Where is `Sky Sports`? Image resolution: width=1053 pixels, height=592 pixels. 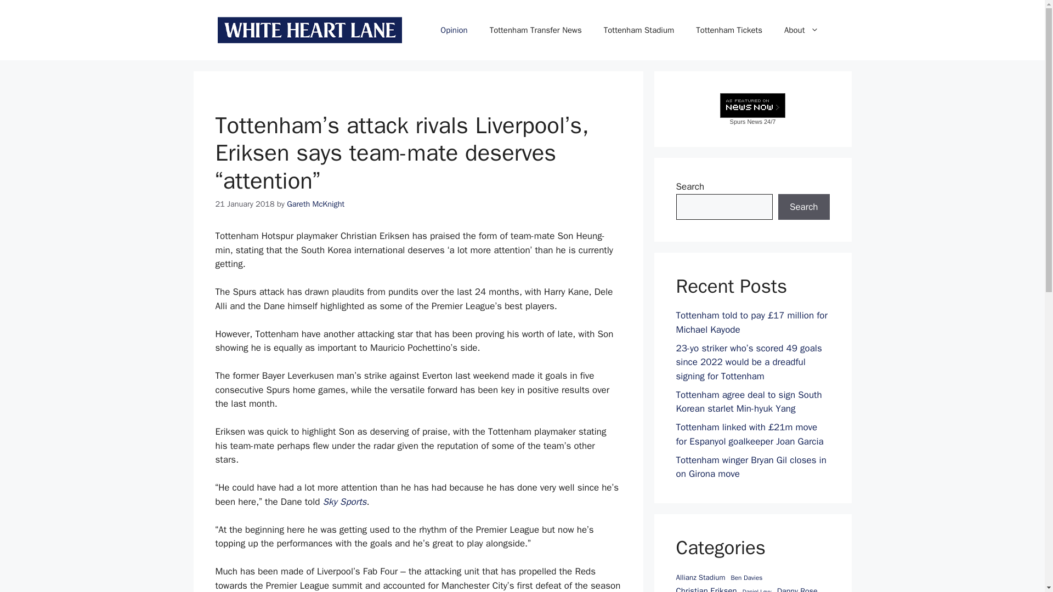 Sky Sports is located at coordinates (344, 502).